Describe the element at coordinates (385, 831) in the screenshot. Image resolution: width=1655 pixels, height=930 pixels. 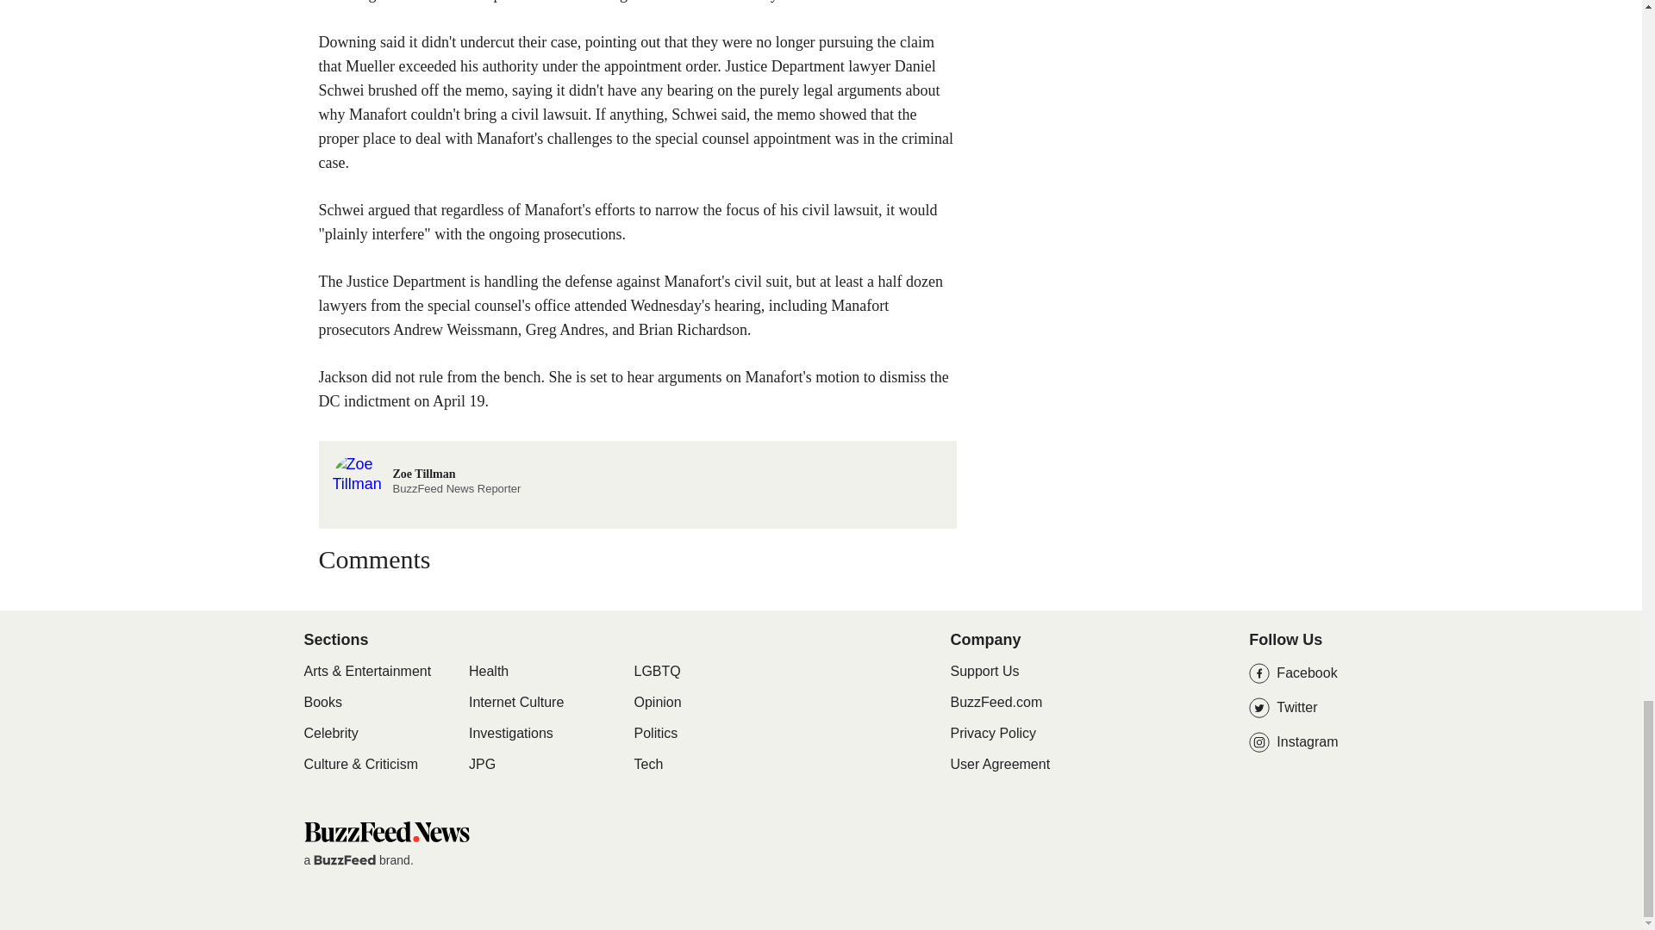
I see `Internet Culture` at that location.